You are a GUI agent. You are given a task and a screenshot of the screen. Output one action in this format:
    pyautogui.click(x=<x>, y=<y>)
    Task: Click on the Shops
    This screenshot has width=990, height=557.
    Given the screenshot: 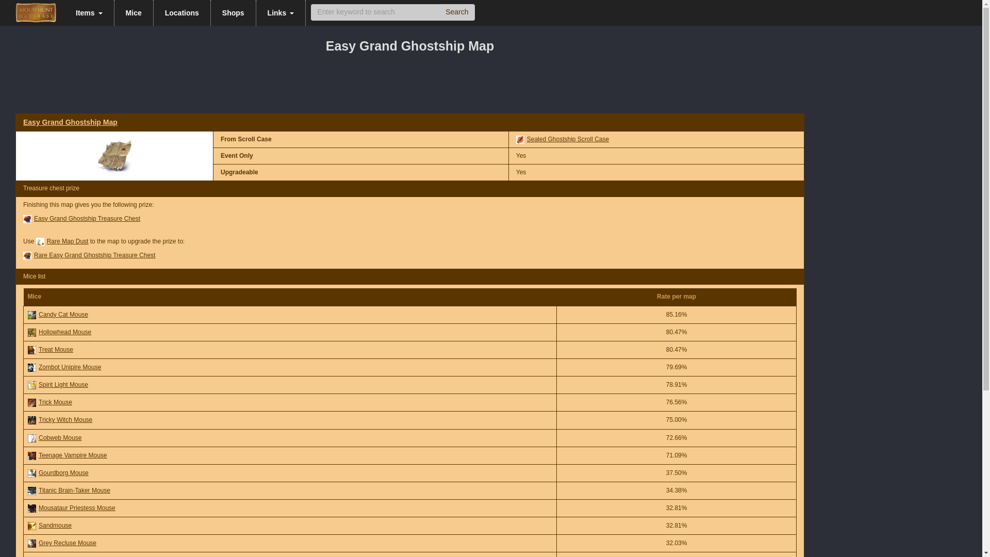 What is the action you would take?
    pyautogui.click(x=233, y=12)
    